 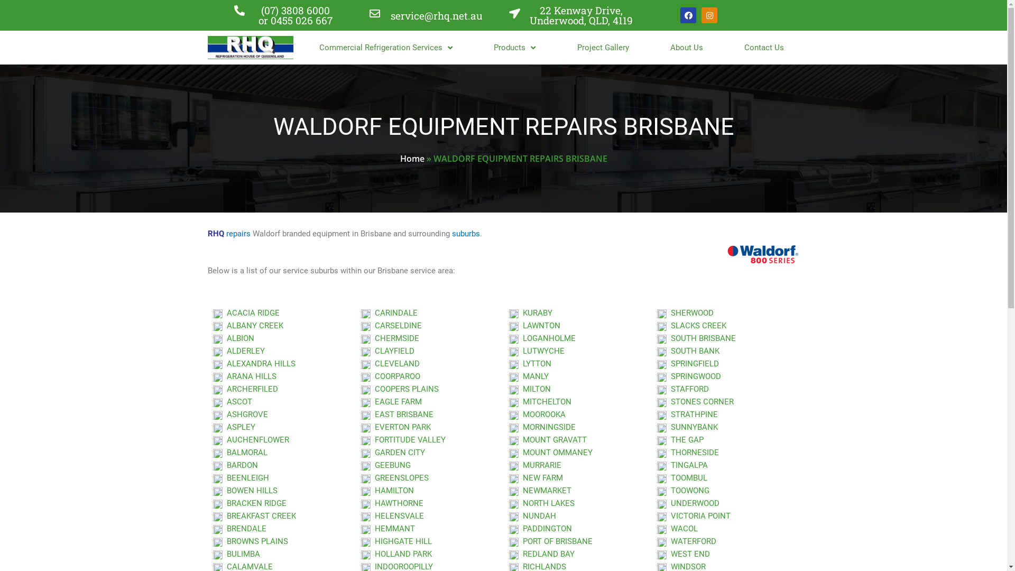 I want to click on   GARDEN CITY, so click(x=392, y=453).